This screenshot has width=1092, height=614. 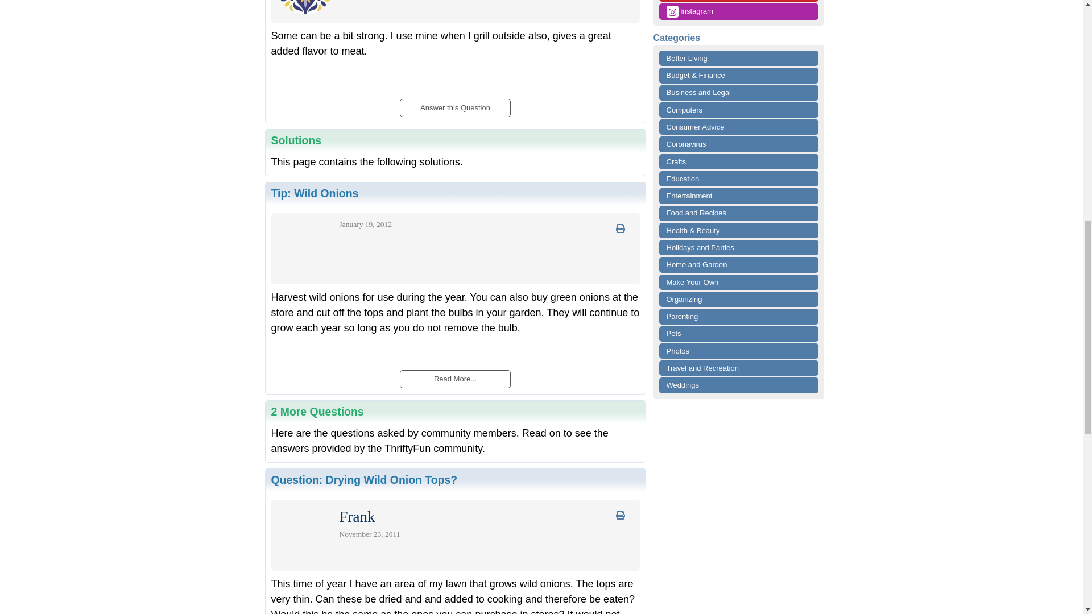 What do you see at coordinates (364, 480) in the screenshot?
I see `Question: Drying Wild Onion Tops?` at bounding box center [364, 480].